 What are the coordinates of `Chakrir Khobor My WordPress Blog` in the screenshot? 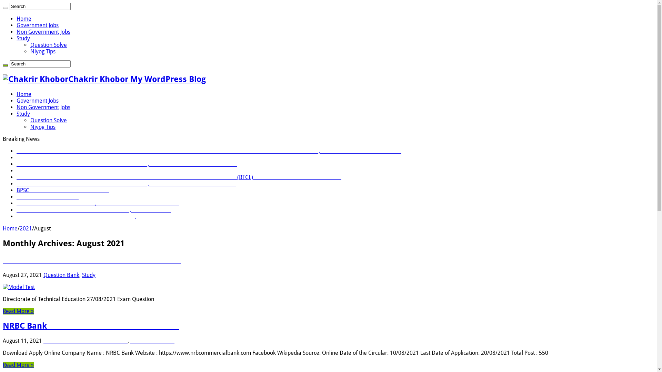 It's located at (104, 79).